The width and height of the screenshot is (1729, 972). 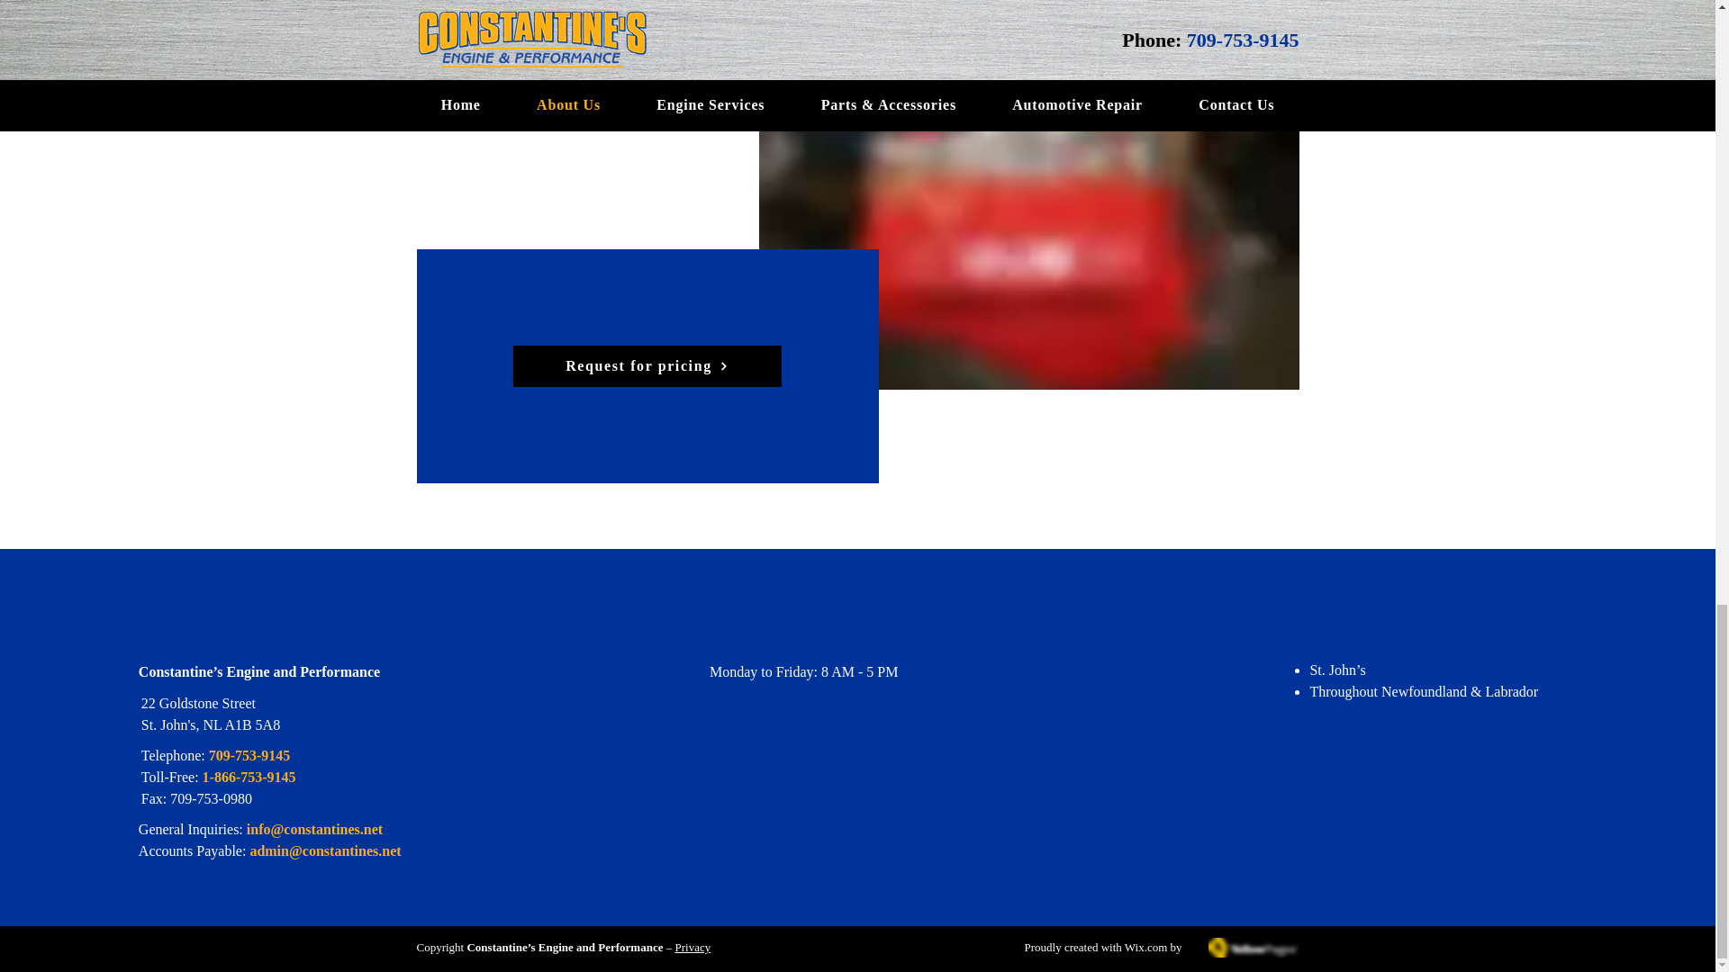 What do you see at coordinates (647, 365) in the screenshot?
I see `Request for pricing` at bounding box center [647, 365].